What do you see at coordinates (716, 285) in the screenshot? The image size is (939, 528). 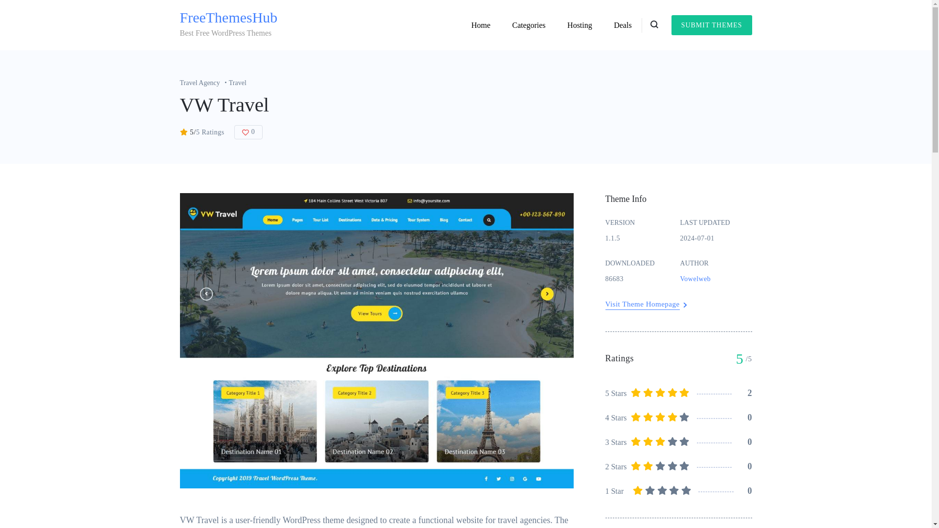 I see `Vowelweb` at bounding box center [716, 285].